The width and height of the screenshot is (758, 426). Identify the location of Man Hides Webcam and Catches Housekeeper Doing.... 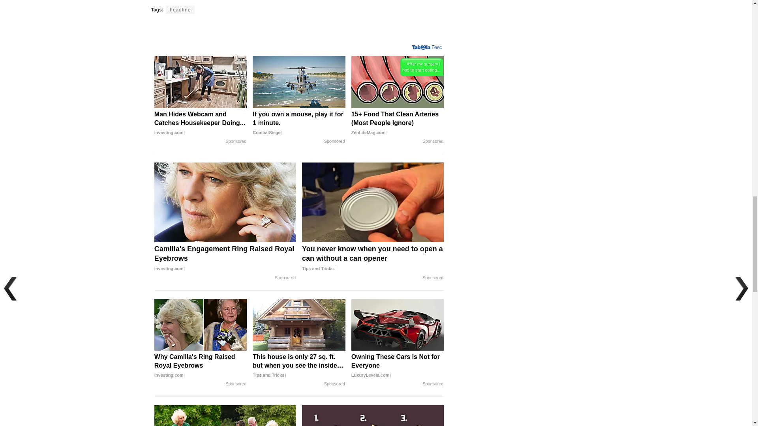
(201, 82).